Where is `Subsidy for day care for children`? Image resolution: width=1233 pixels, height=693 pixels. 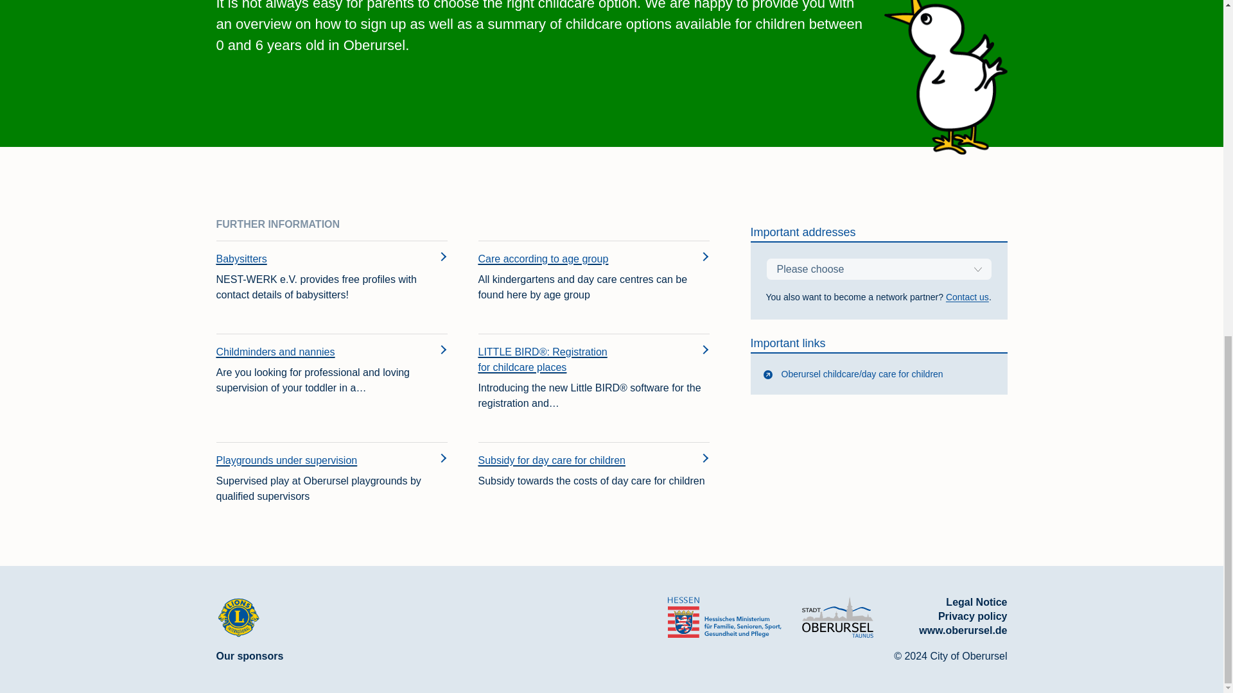 Subsidy for day care for children is located at coordinates (573, 461).